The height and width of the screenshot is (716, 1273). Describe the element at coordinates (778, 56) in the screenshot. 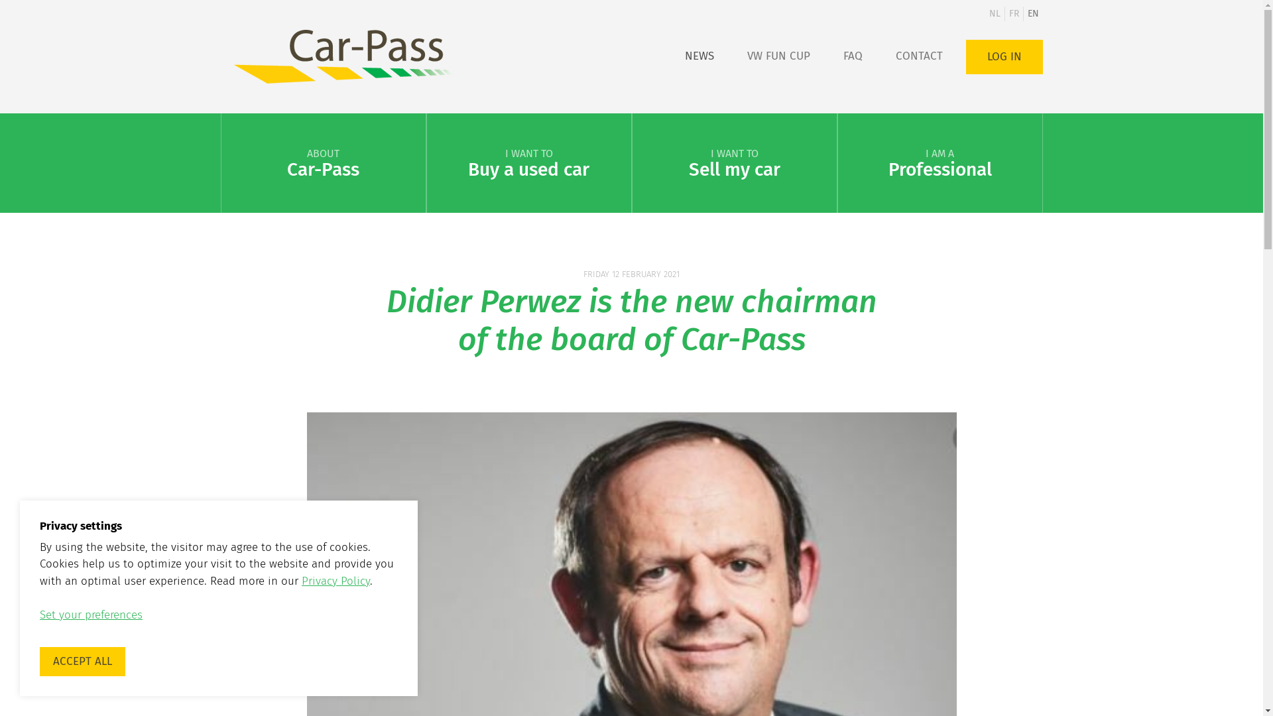

I see `VW FUN CUP` at that location.